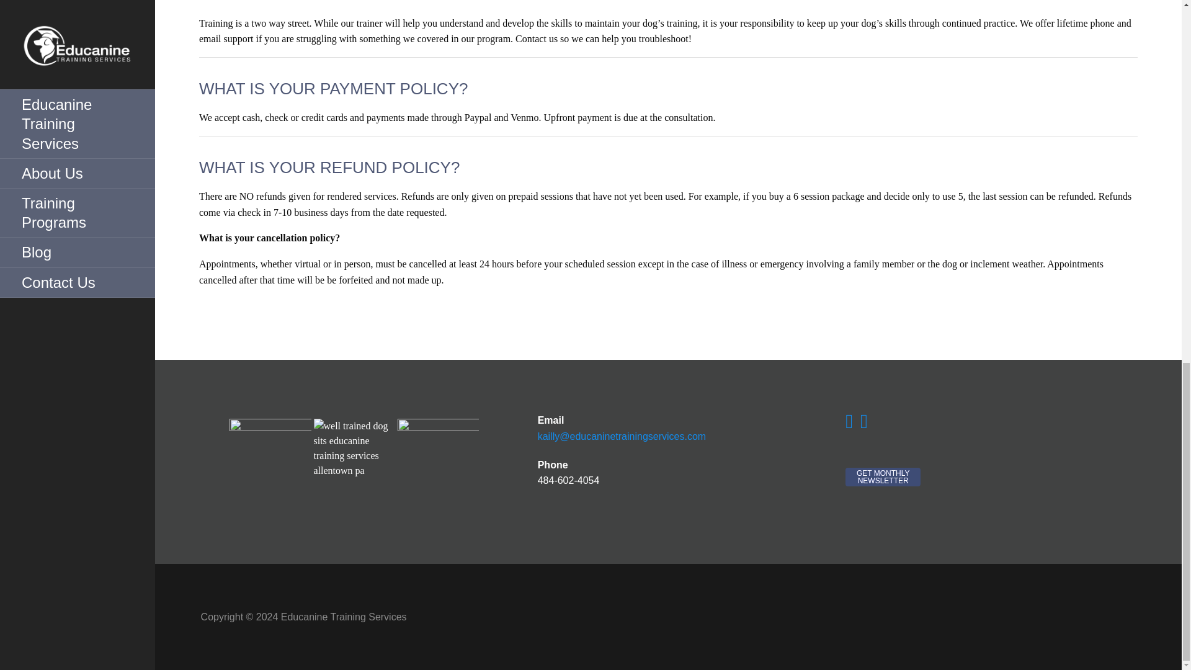 This screenshot has height=670, width=1191. I want to click on GET MONTHLY NEWSLETTER, so click(883, 476).